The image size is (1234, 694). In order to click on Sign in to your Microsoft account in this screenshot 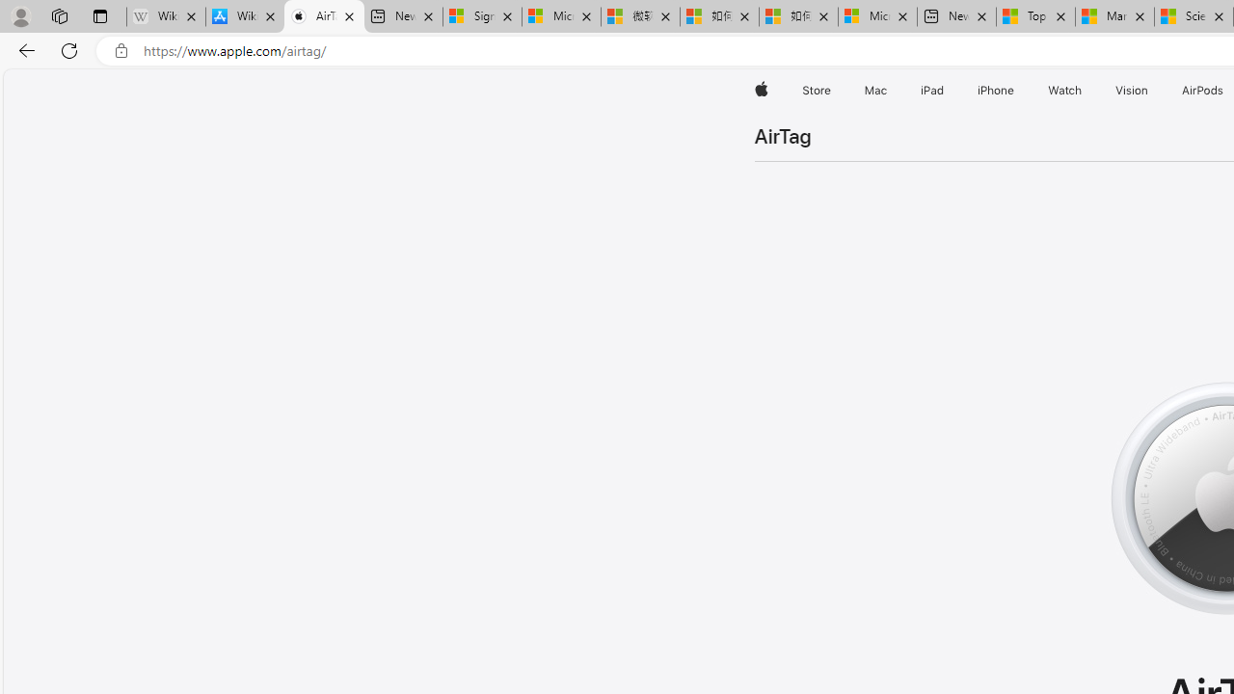, I will do `click(482, 17)`.